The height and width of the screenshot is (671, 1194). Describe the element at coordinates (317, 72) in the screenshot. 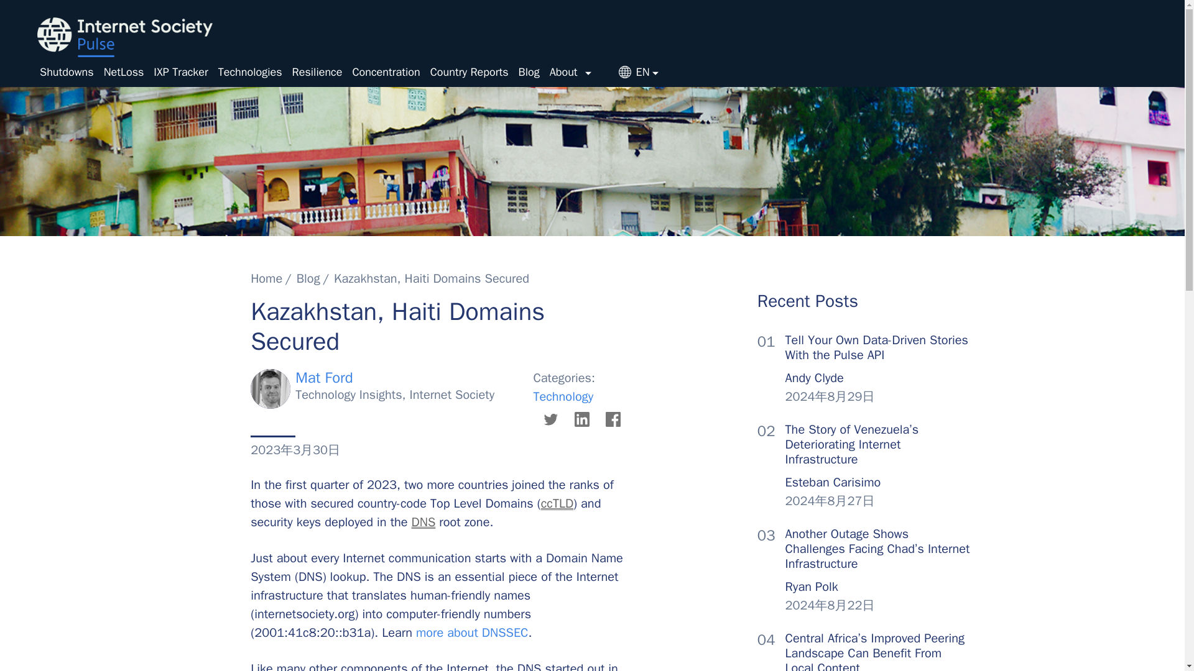

I see `Resilience` at that location.